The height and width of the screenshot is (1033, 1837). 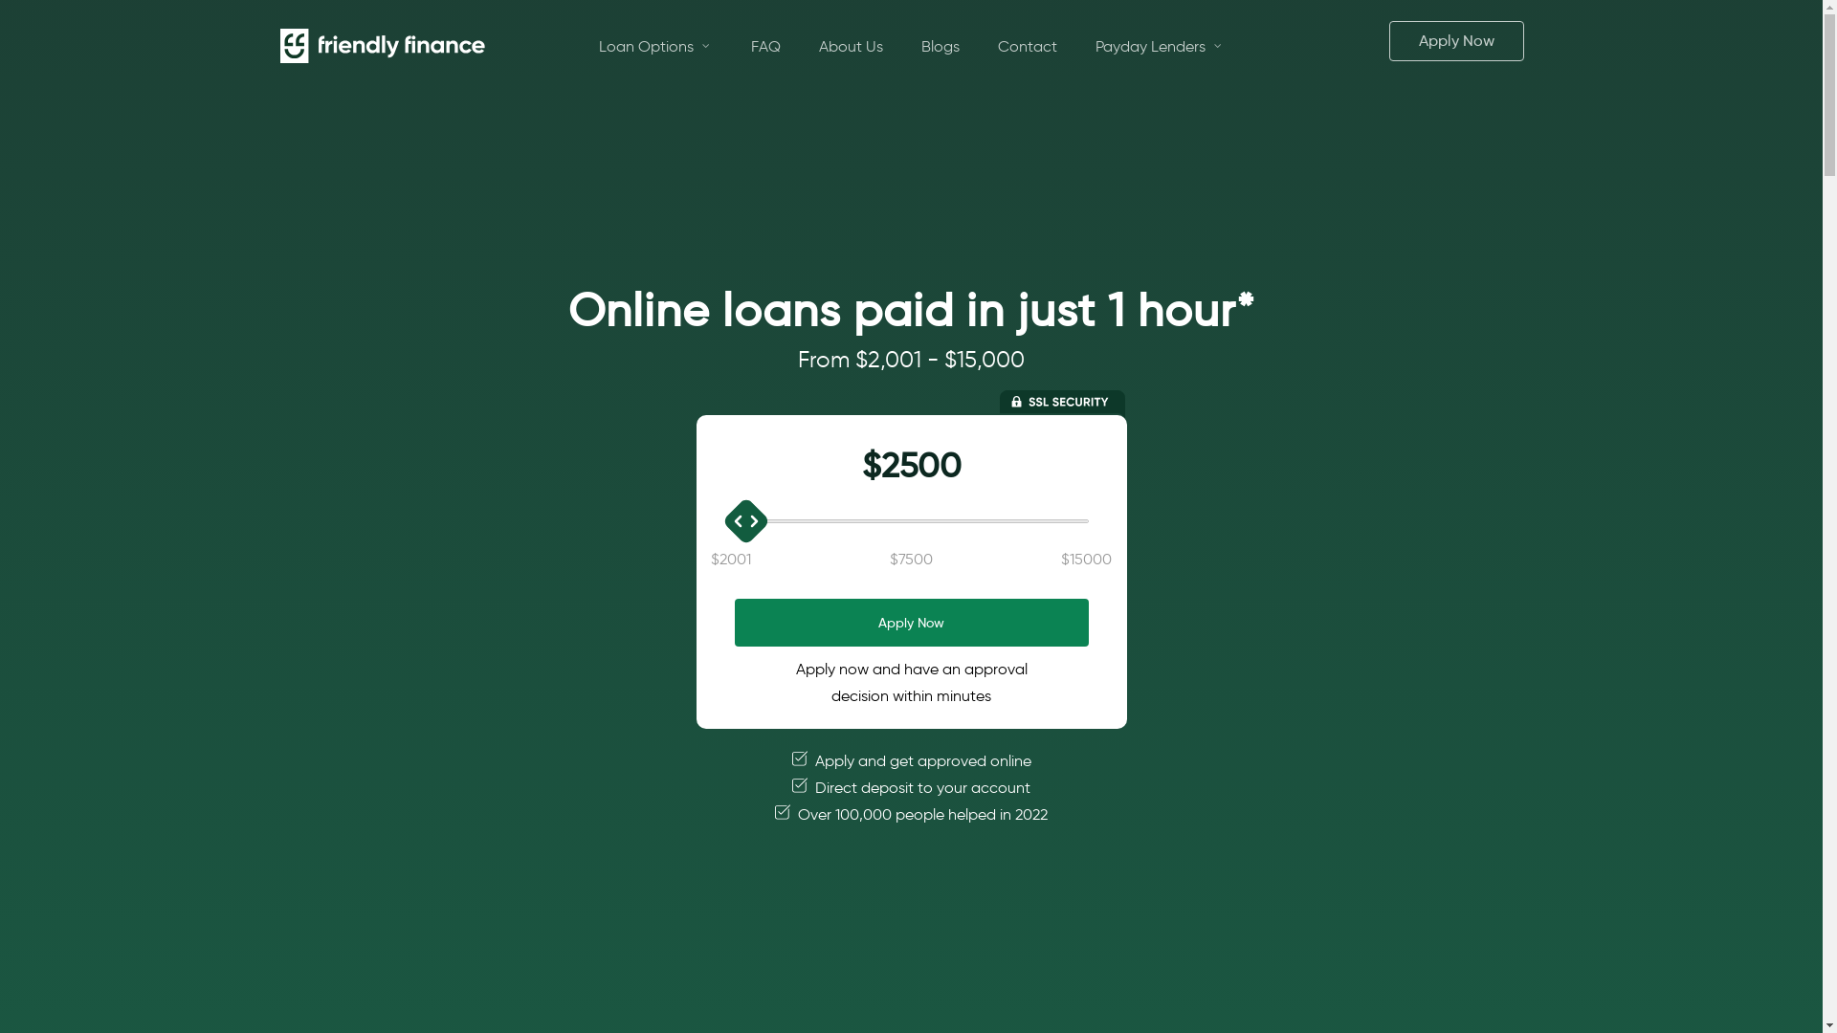 What do you see at coordinates (912, 623) in the screenshot?
I see `Apply Now` at bounding box center [912, 623].